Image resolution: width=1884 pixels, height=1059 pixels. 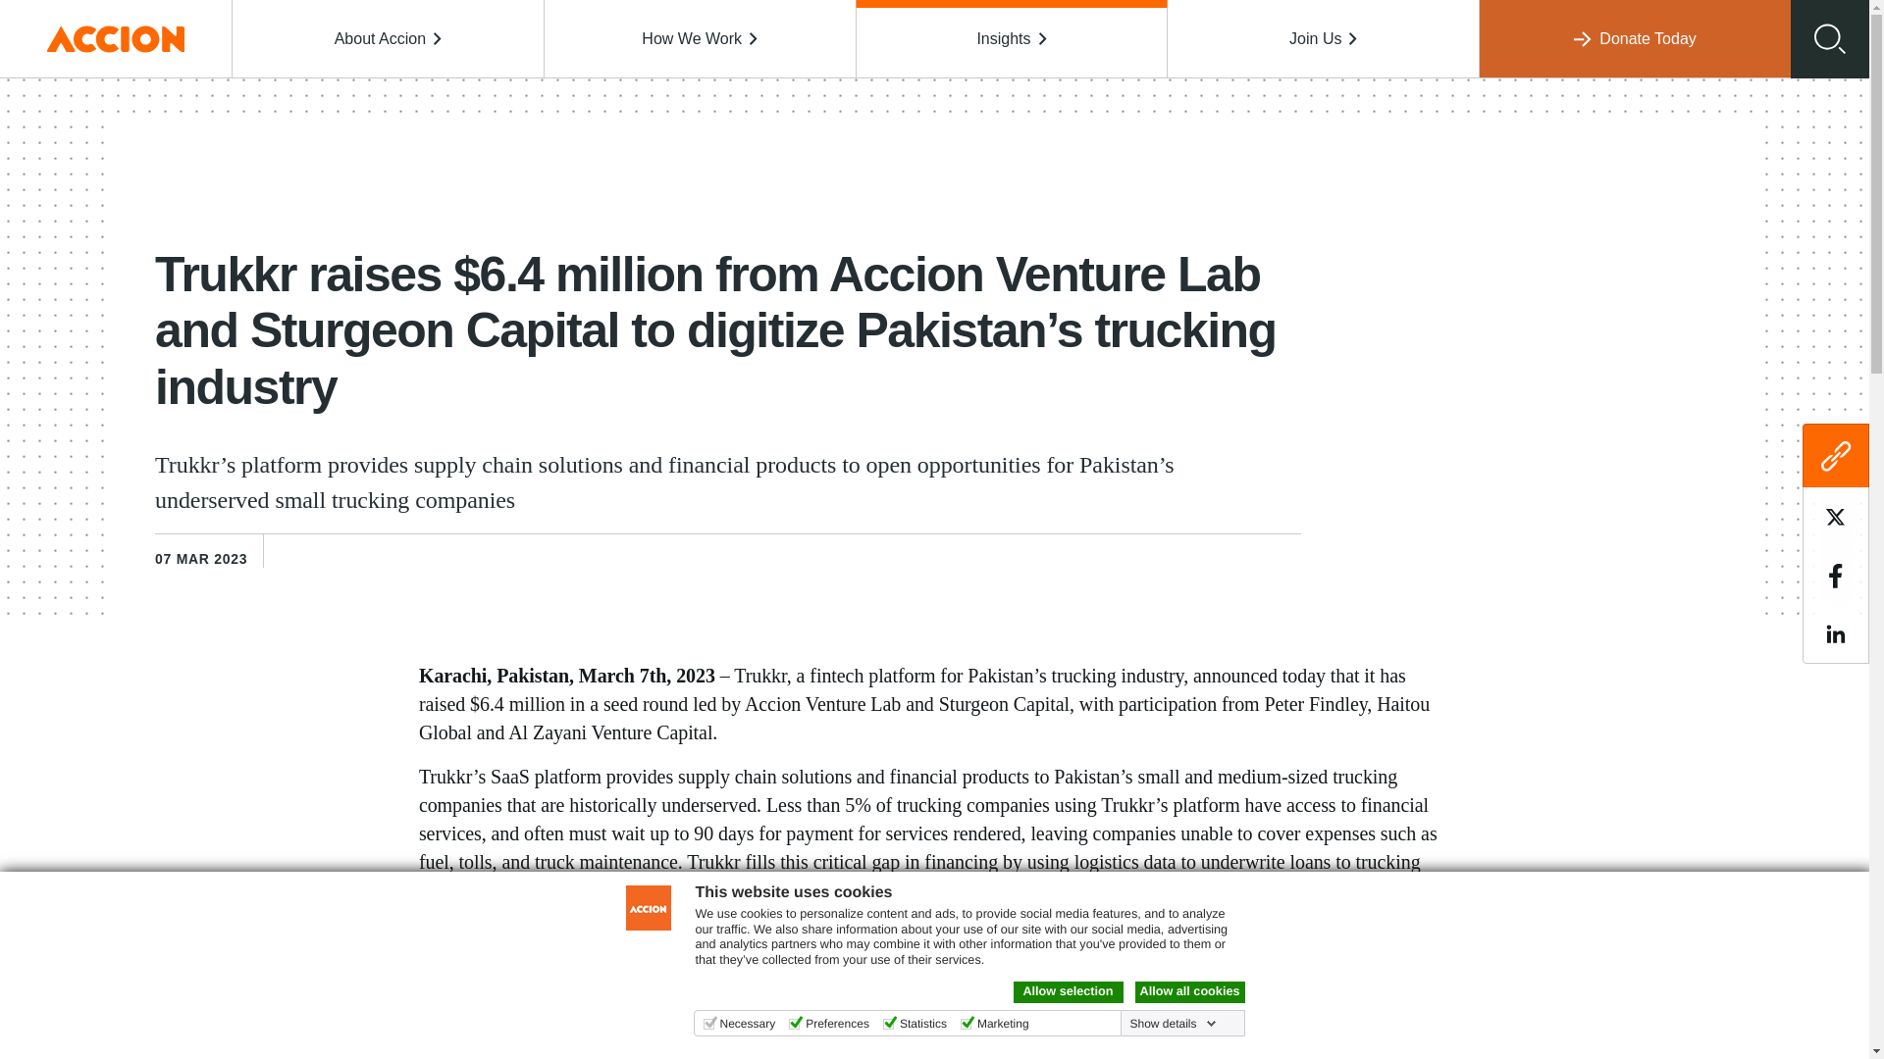 I want to click on Allow selection, so click(x=1068, y=992).